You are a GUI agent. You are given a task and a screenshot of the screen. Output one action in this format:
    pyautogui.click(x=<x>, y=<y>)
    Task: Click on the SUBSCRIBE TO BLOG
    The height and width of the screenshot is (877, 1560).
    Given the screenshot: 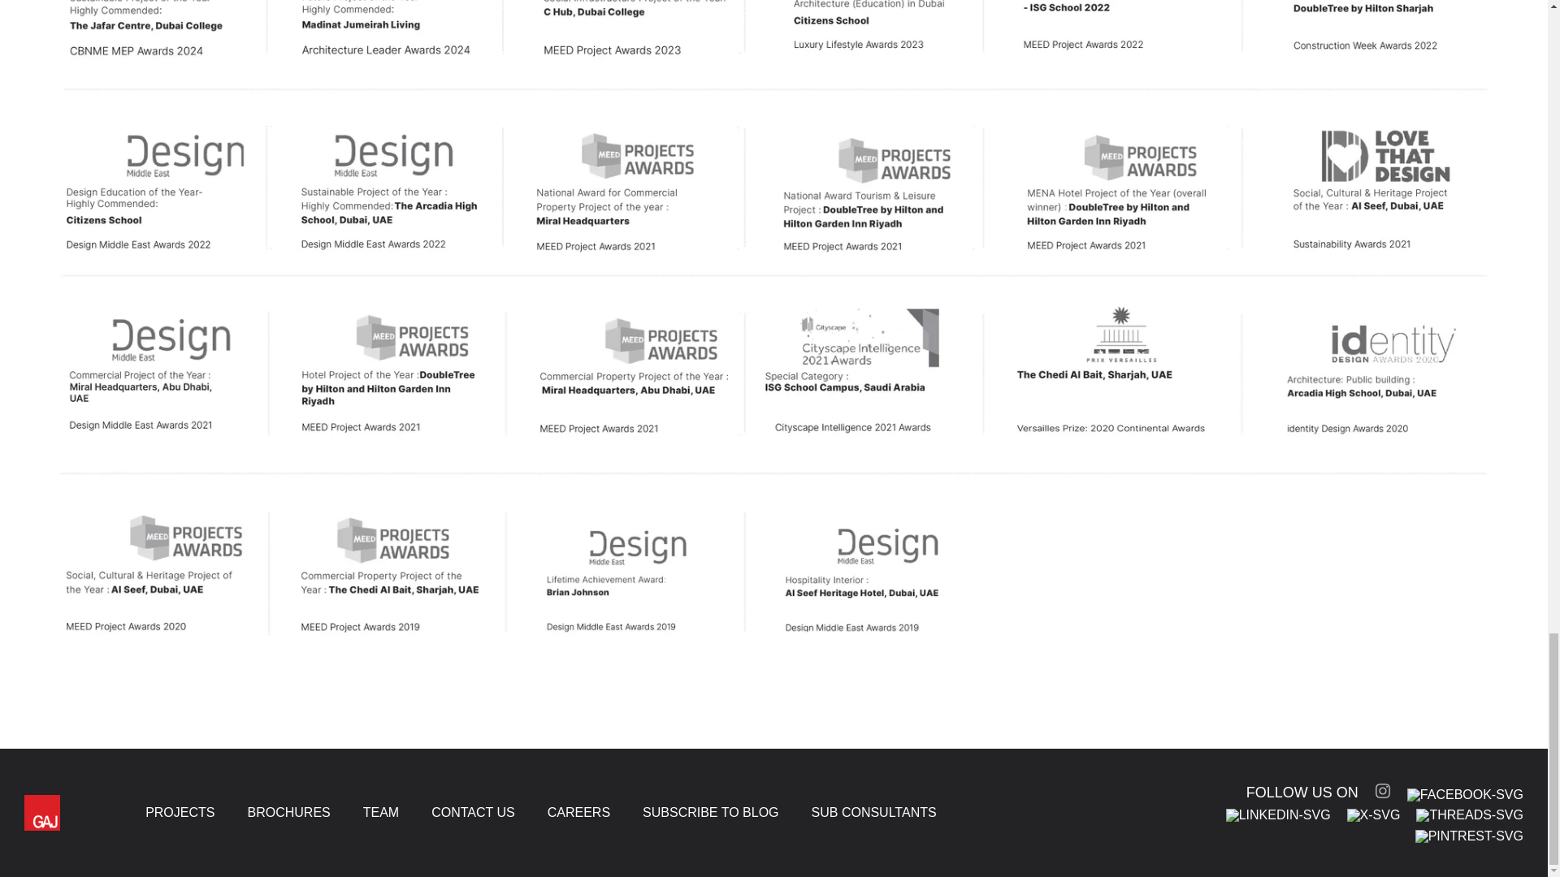 What is the action you would take?
    pyautogui.click(x=710, y=812)
    